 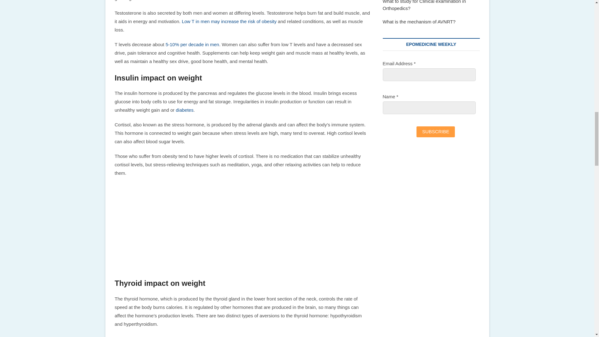 I want to click on diabetes, so click(x=184, y=110).